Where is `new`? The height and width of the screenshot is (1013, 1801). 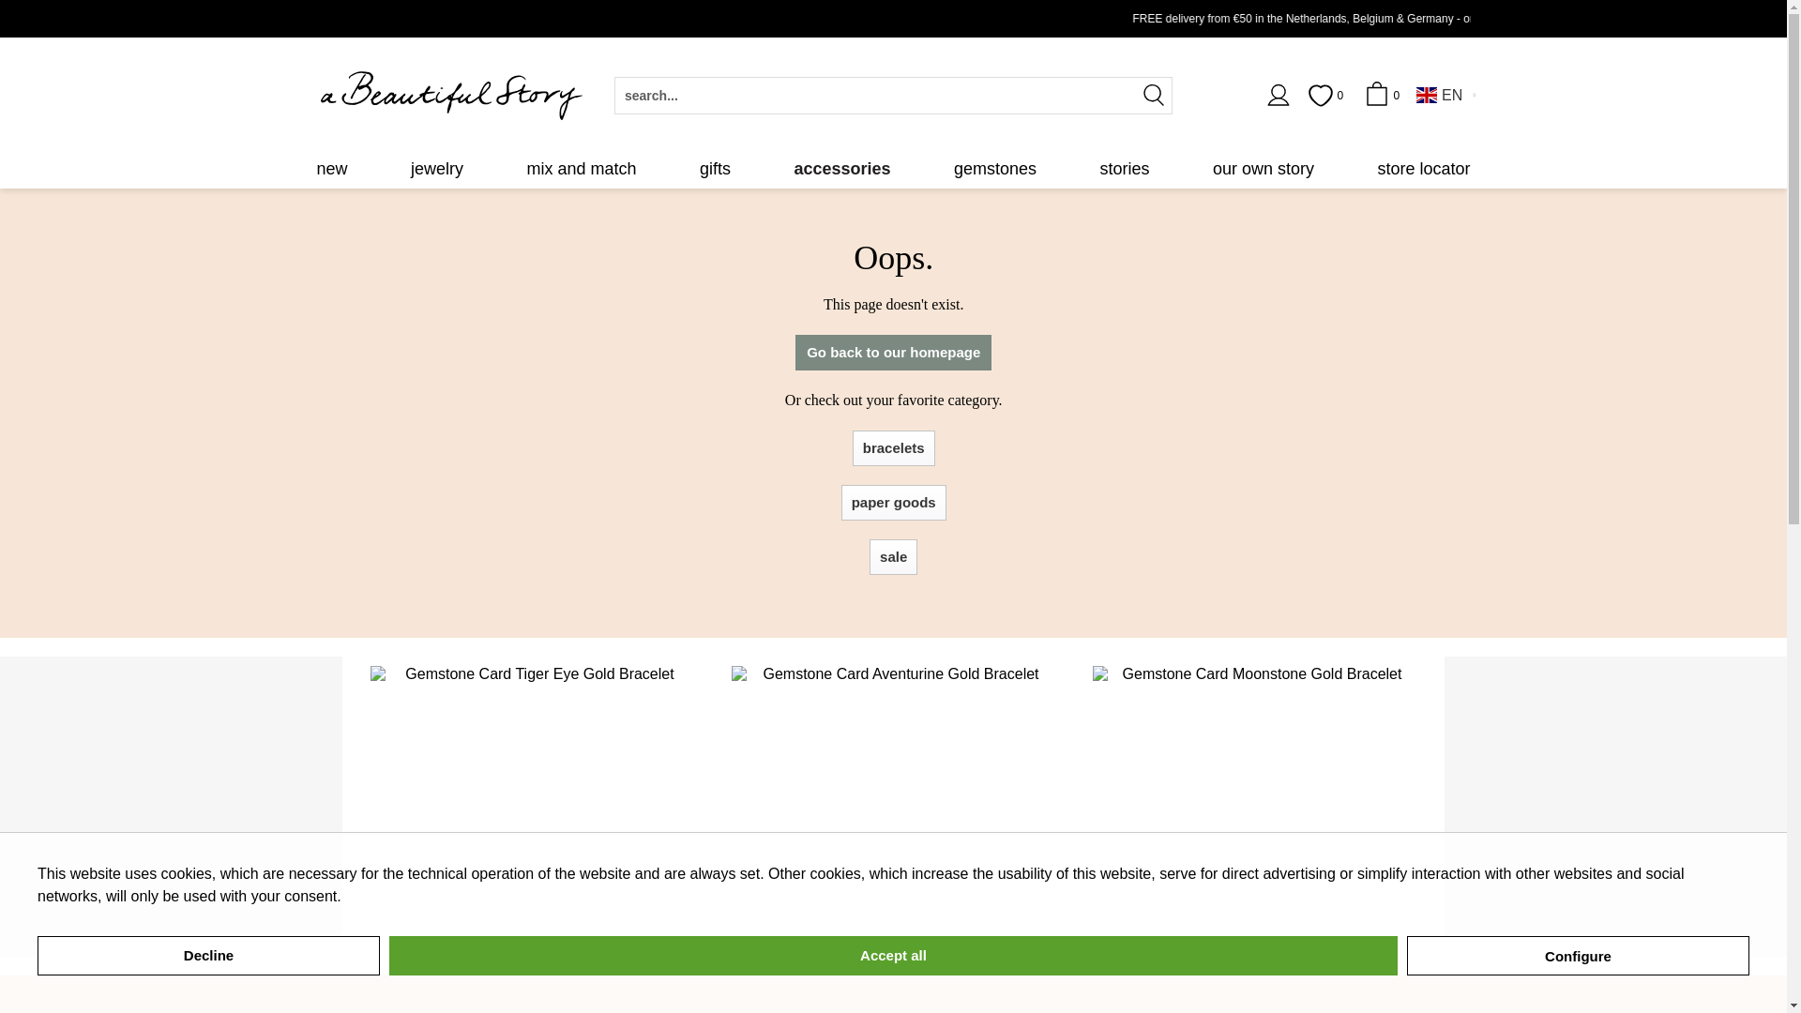
new is located at coordinates (332, 169).